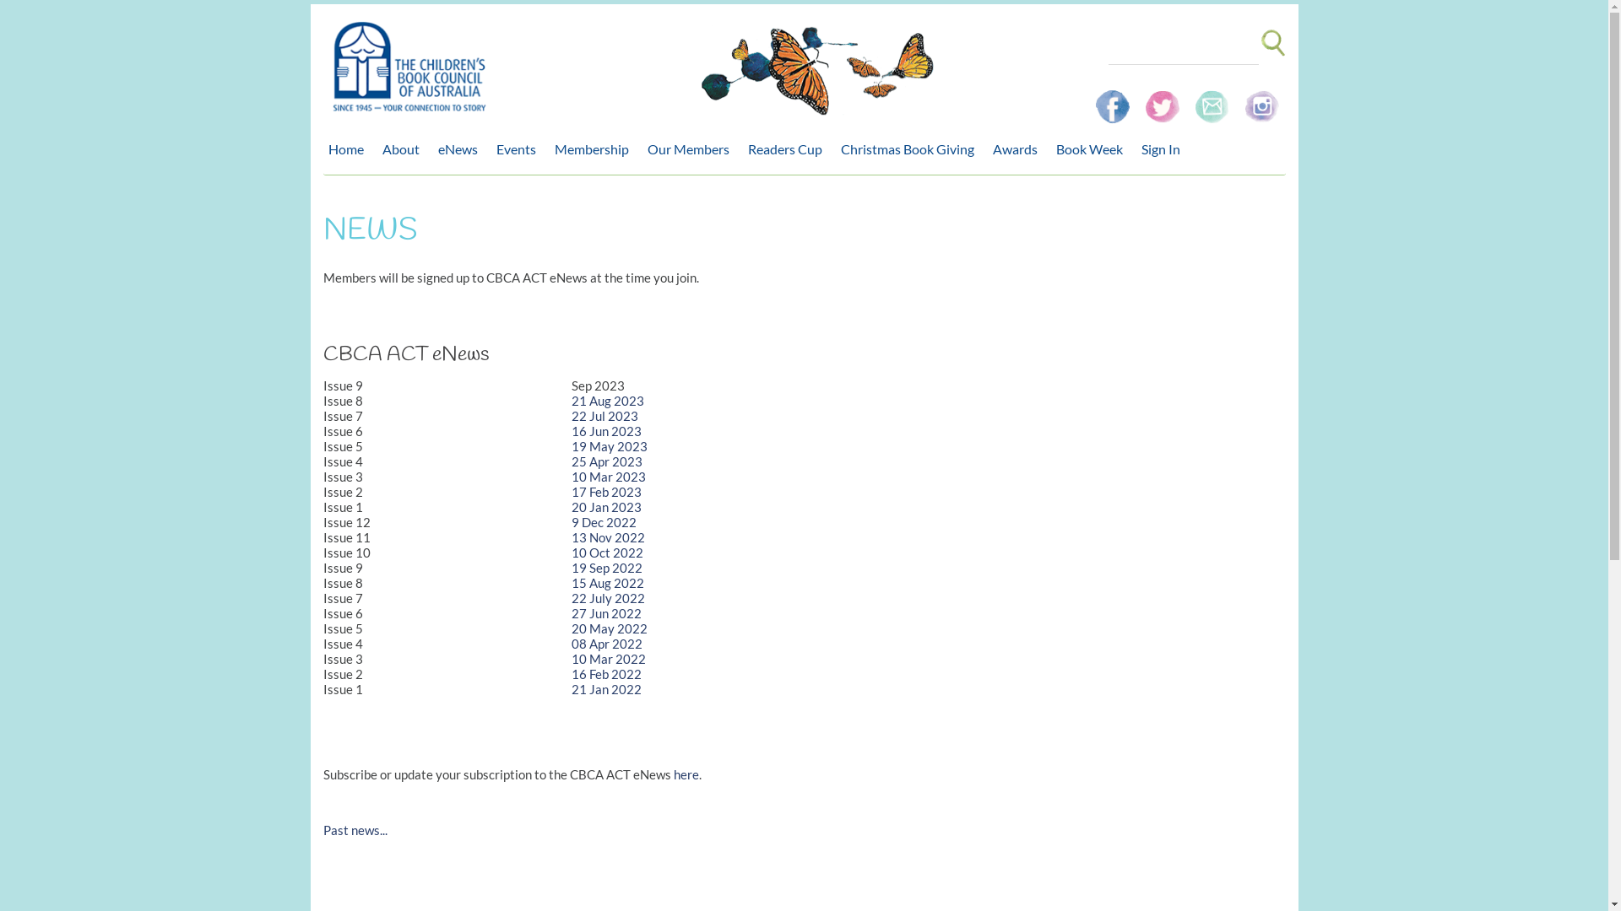  Describe the element at coordinates (912, 149) in the screenshot. I see `Christmas Book Giving` at that location.